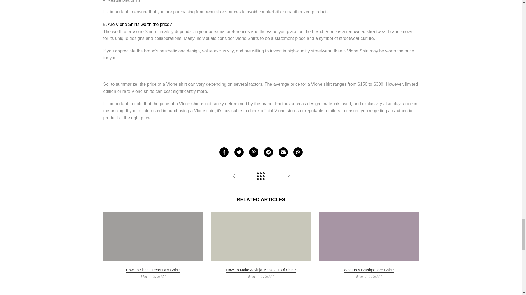  I want to click on How To Cut Sleeves Off T-Shirt Girl?, so click(233, 176).